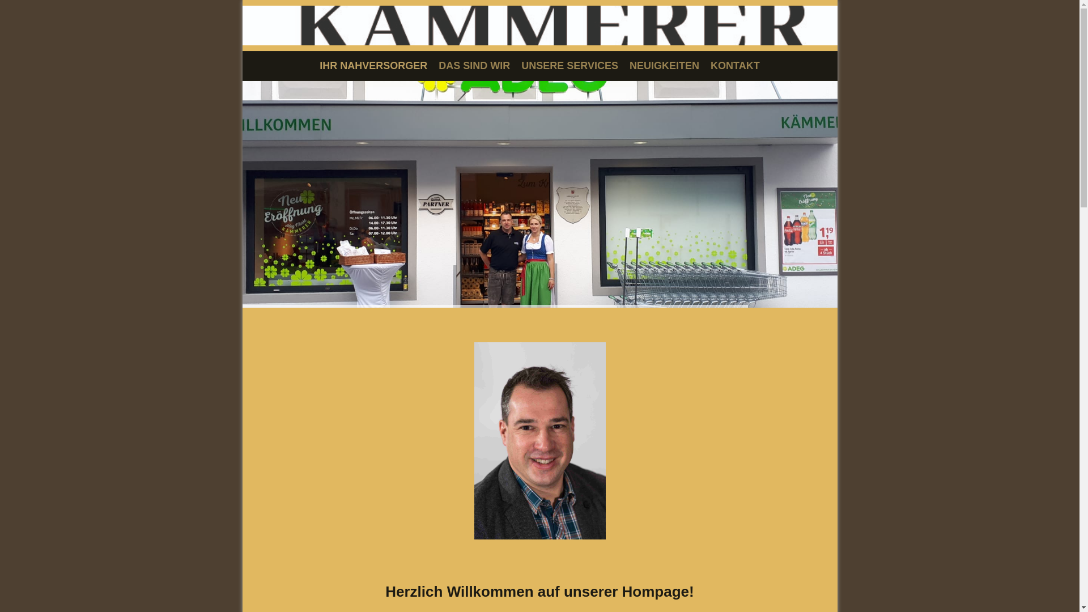 This screenshot has height=612, width=1088. Describe the element at coordinates (736, 66) in the screenshot. I see `KONTAKT` at that location.